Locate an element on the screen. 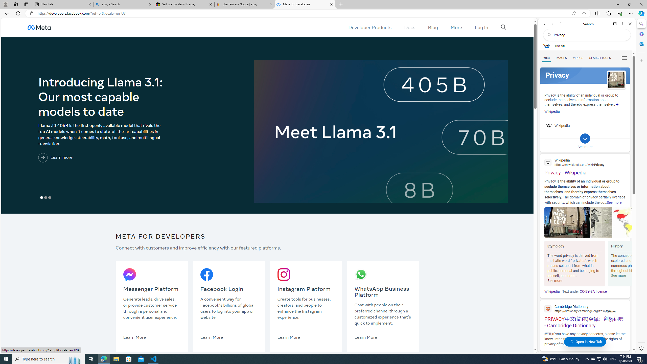  Docs is located at coordinates (410, 27).